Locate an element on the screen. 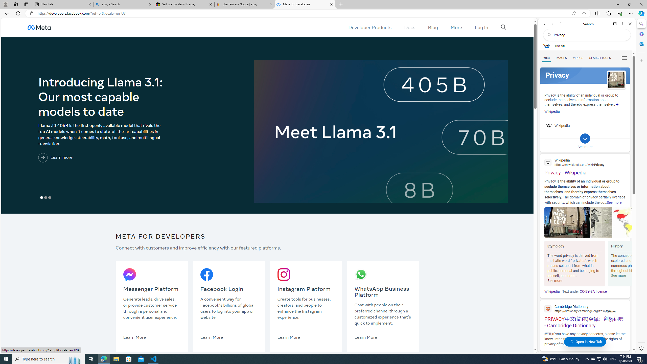  Docs is located at coordinates (410, 27).